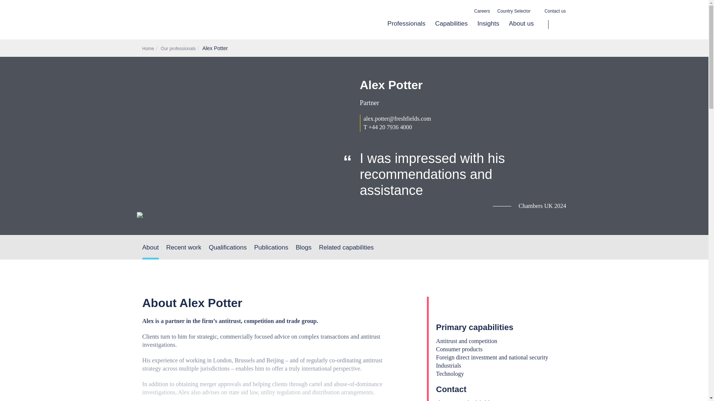 Image resolution: width=714 pixels, height=401 pixels. Describe the element at coordinates (482, 11) in the screenshot. I see `Careers` at that location.